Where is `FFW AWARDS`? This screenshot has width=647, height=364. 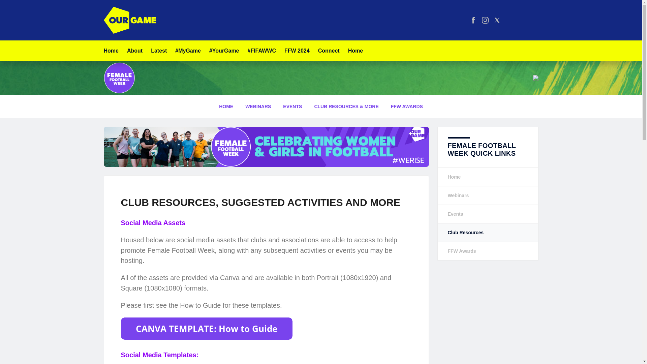
FFW AWARDS is located at coordinates (407, 107).